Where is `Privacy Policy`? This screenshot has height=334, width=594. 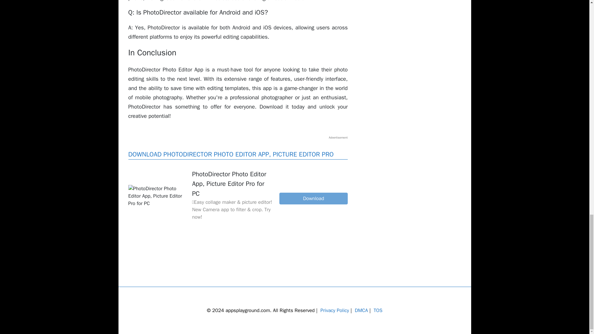 Privacy Policy is located at coordinates (335, 310).